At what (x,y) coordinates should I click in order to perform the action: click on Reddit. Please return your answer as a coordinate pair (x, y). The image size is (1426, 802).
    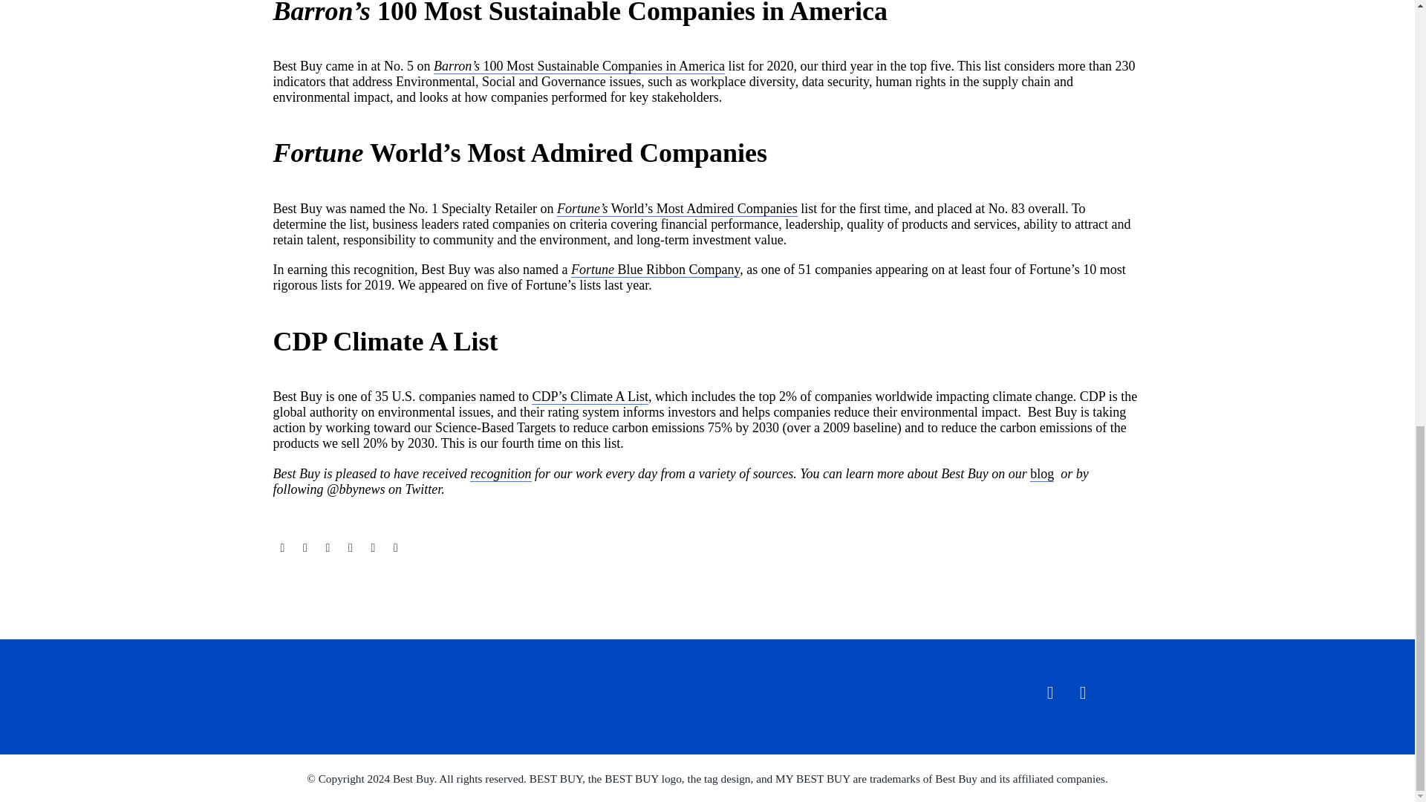
    Looking at the image, I should click on (395, 548).